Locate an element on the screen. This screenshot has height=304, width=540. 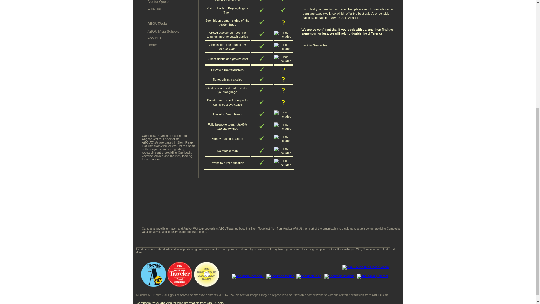
About us is located at coordinates (154, 38).